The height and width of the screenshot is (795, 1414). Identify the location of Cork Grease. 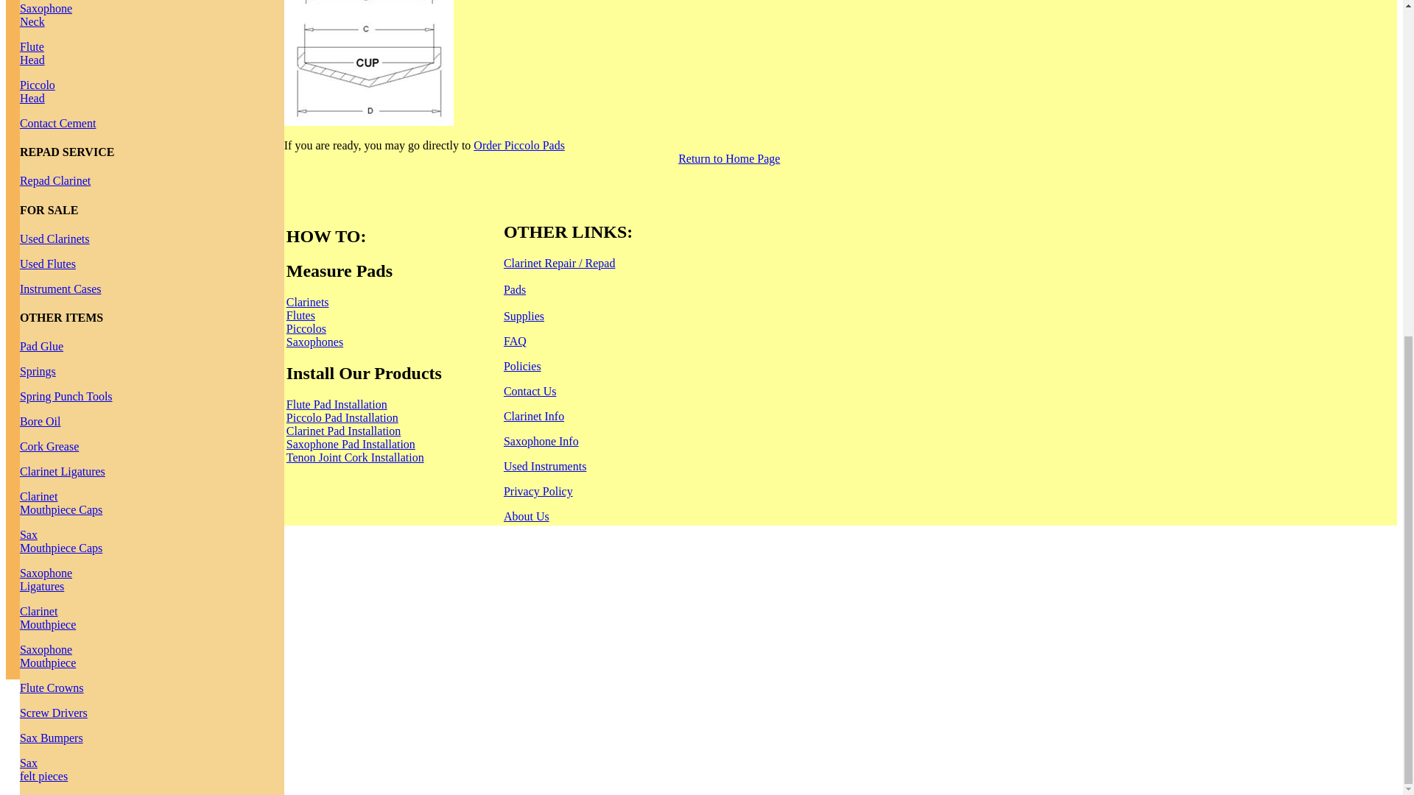
(37, 91).